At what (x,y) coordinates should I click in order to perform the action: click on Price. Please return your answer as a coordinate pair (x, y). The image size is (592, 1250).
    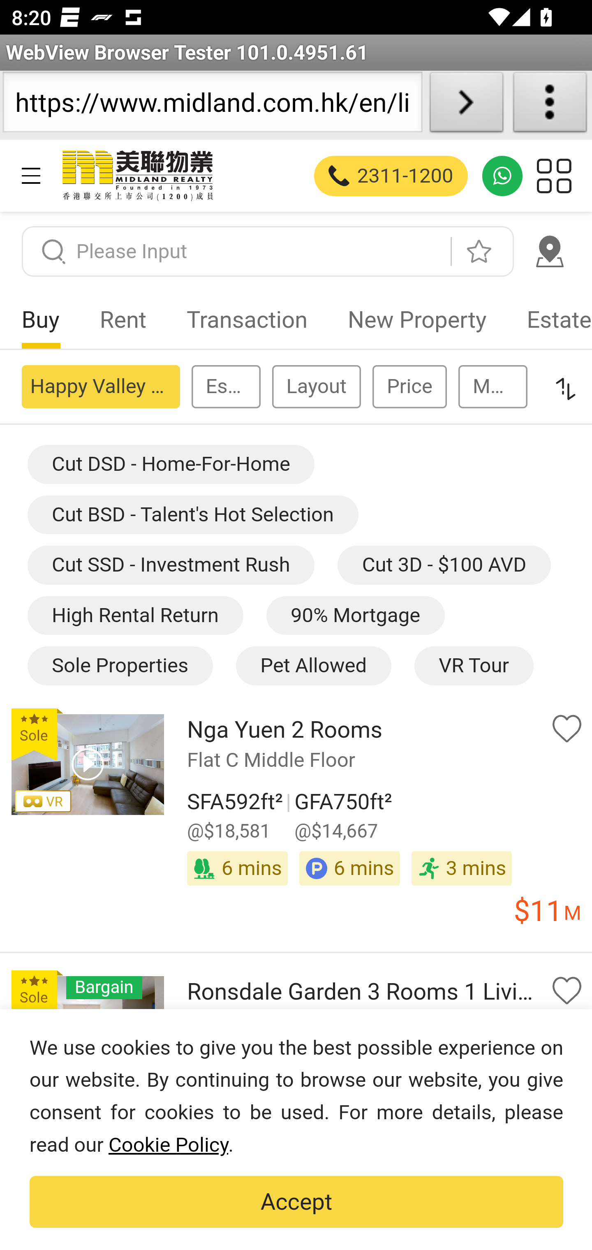
    Looking at the image, I should click on (409, 386).